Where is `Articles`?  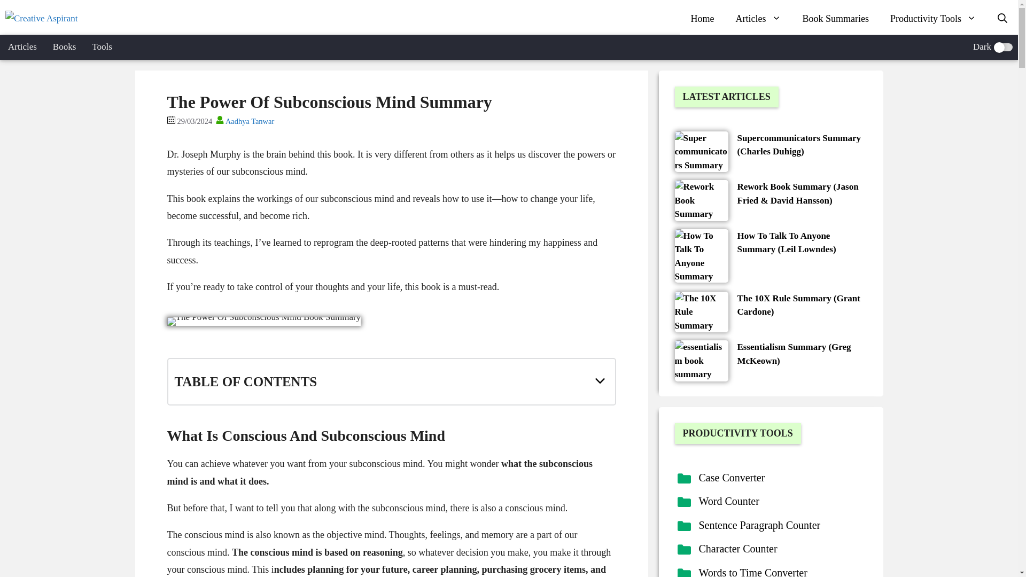 Articles is located at coordinates (22, 47).